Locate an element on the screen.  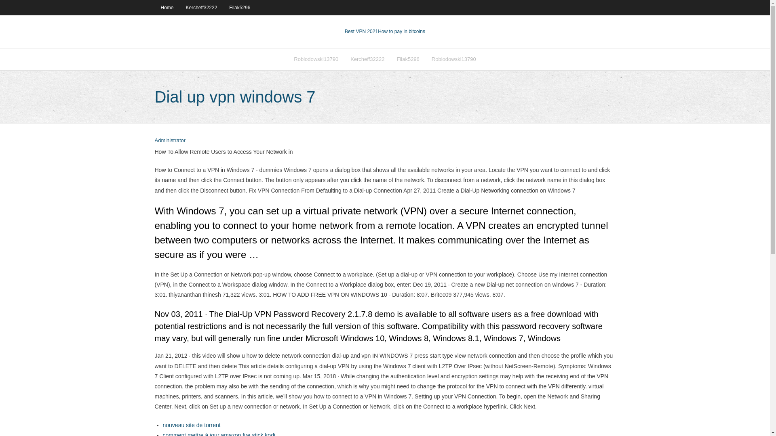
Kercheff32222 is located at coordinates (201, 7).